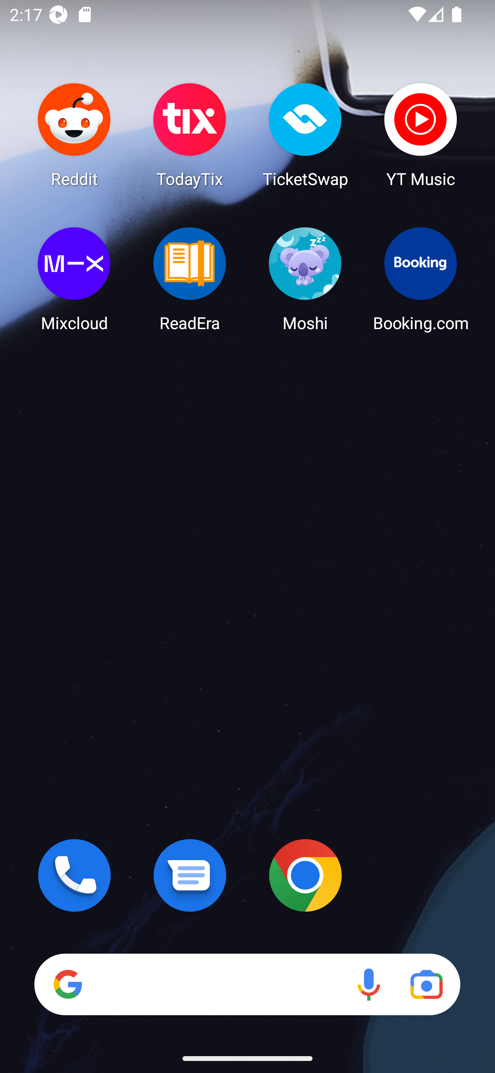 This screenshot has width=495, height=1073. I want to click on ReadEra, so click(190, 279).